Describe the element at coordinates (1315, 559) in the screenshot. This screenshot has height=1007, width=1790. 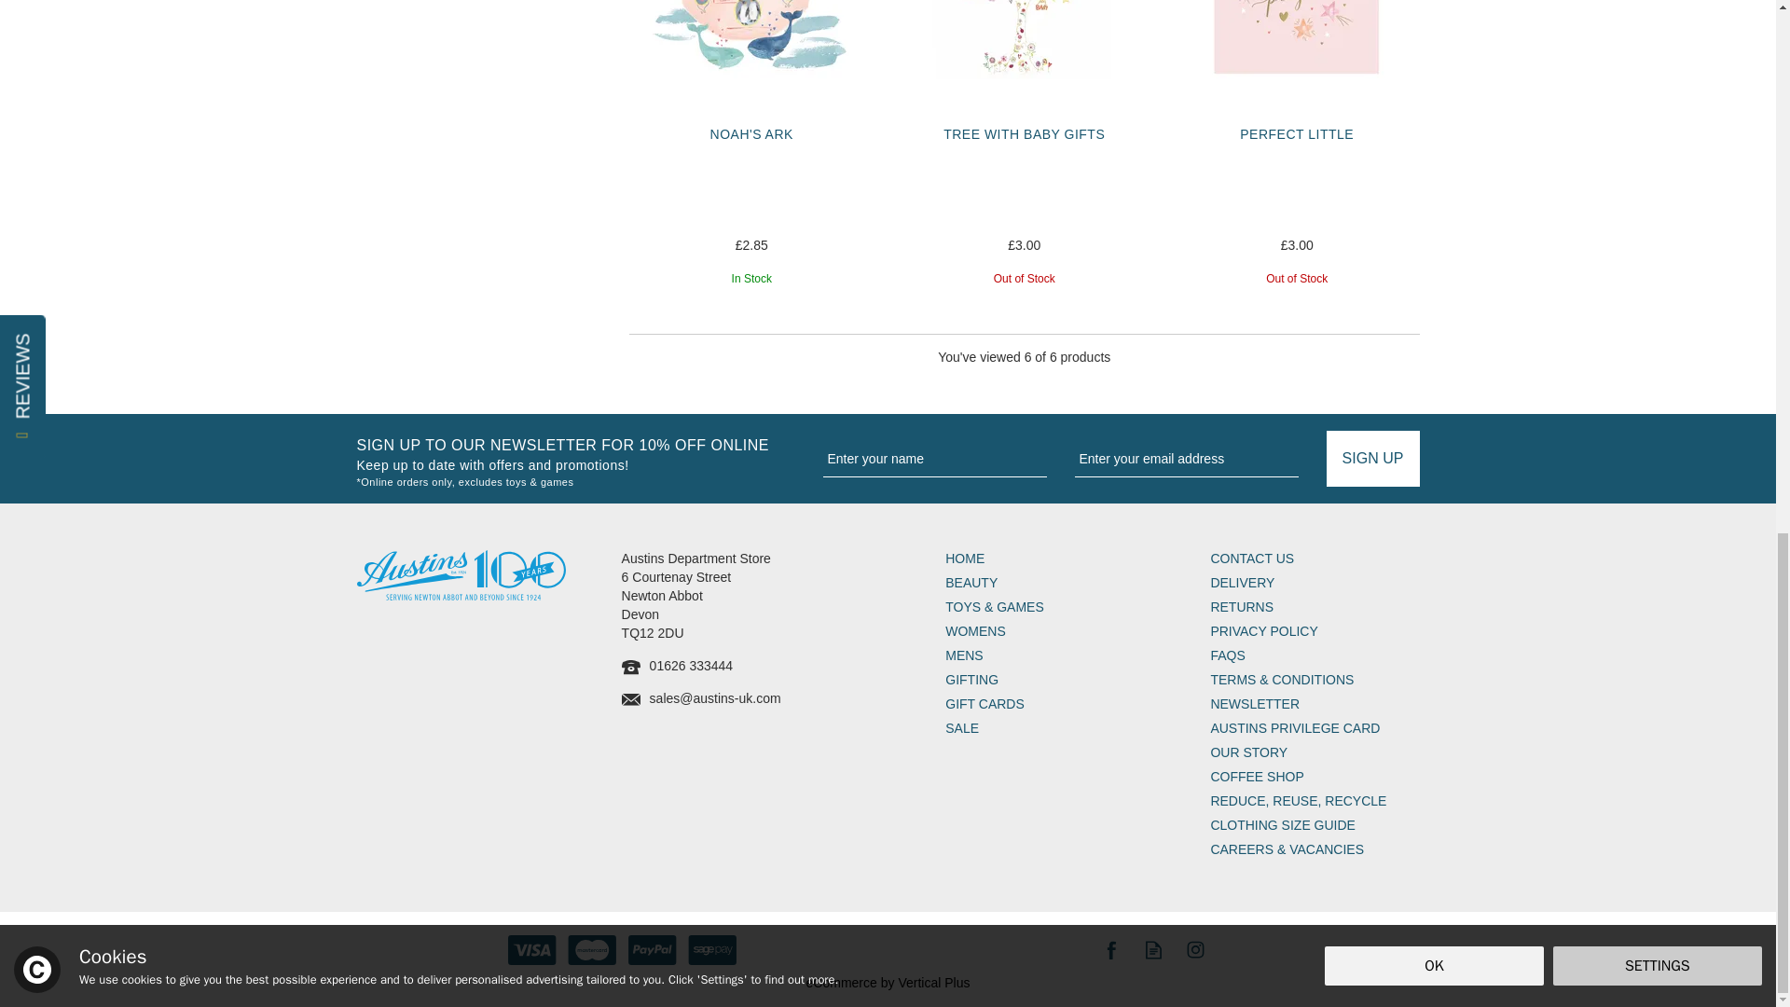
I see `Contact Us` at that location.